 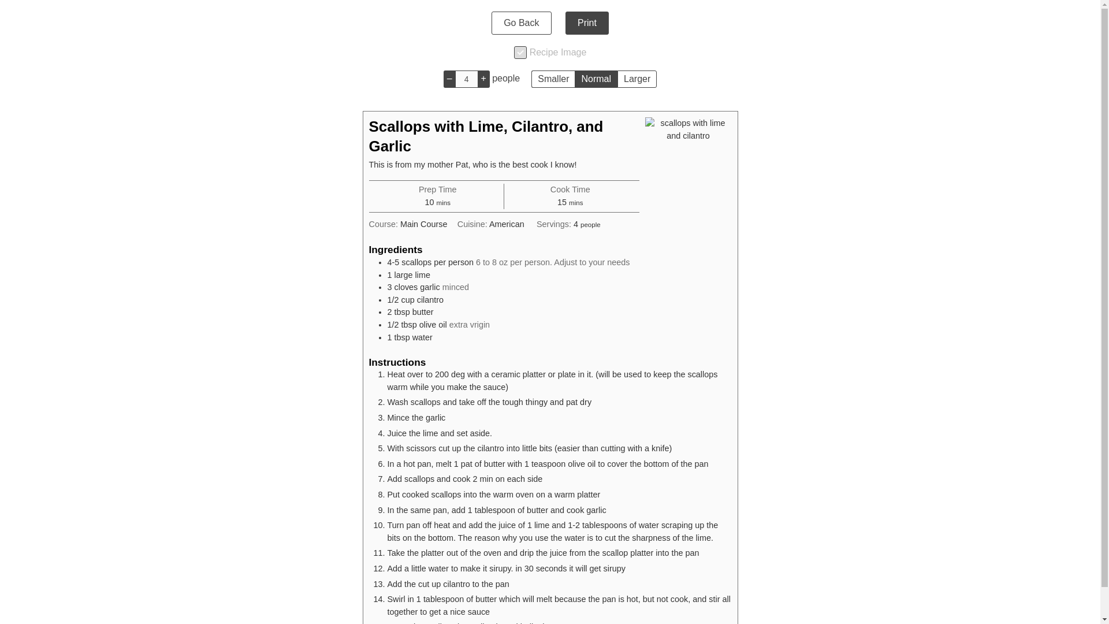 I want to click on Normal, so click(x=596, y=79).